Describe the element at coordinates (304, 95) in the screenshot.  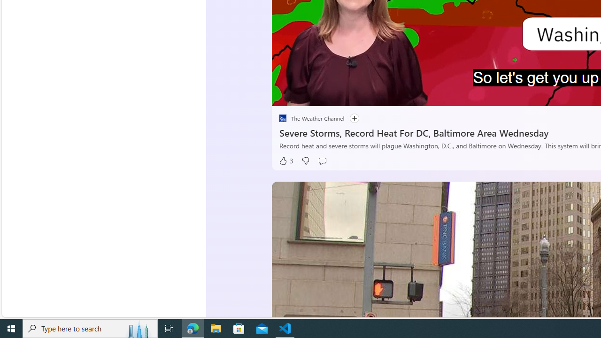
I see `Seek Back` at that location.